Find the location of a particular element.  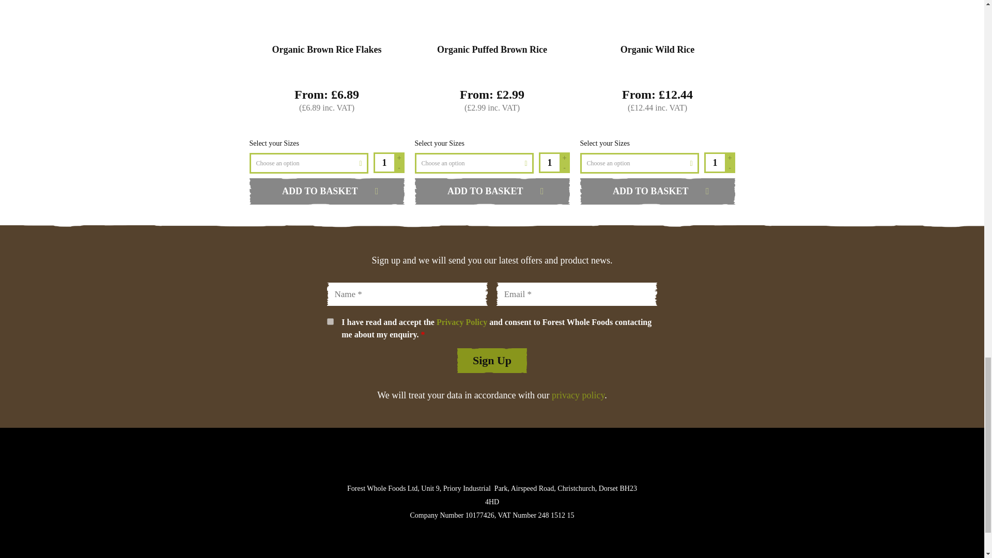

1 is located at coordinates (330, 321).